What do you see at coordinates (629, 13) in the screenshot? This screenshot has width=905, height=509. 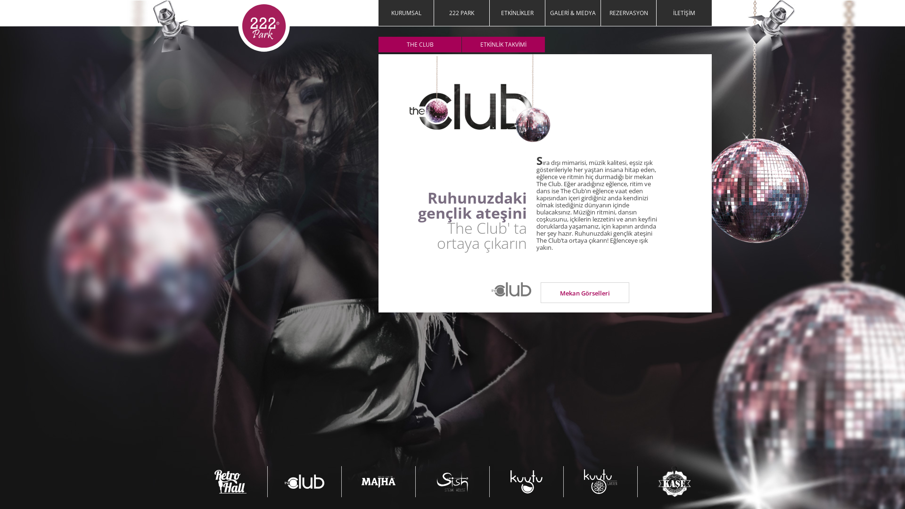 I see `REZERVASYON` at bounding box center [629, 13].